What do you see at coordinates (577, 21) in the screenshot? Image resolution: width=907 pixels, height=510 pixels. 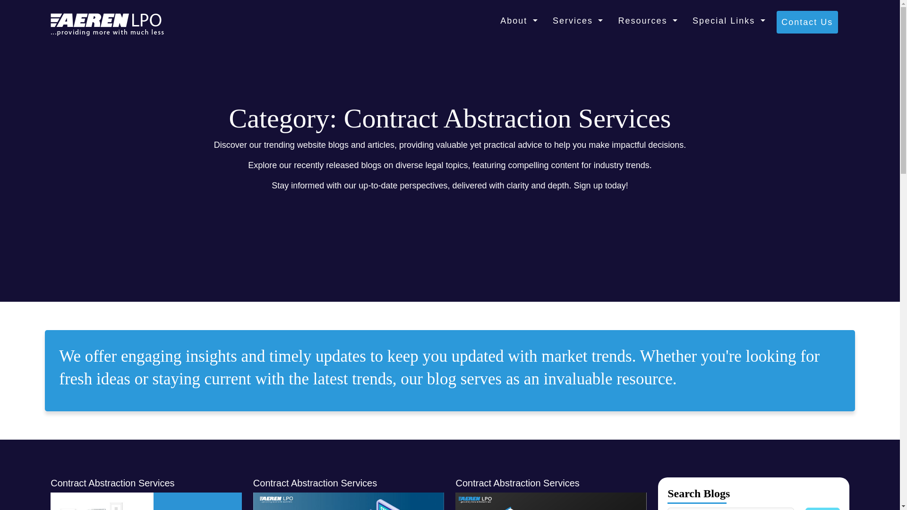 I see `Services` at bounding box center [577, 21].